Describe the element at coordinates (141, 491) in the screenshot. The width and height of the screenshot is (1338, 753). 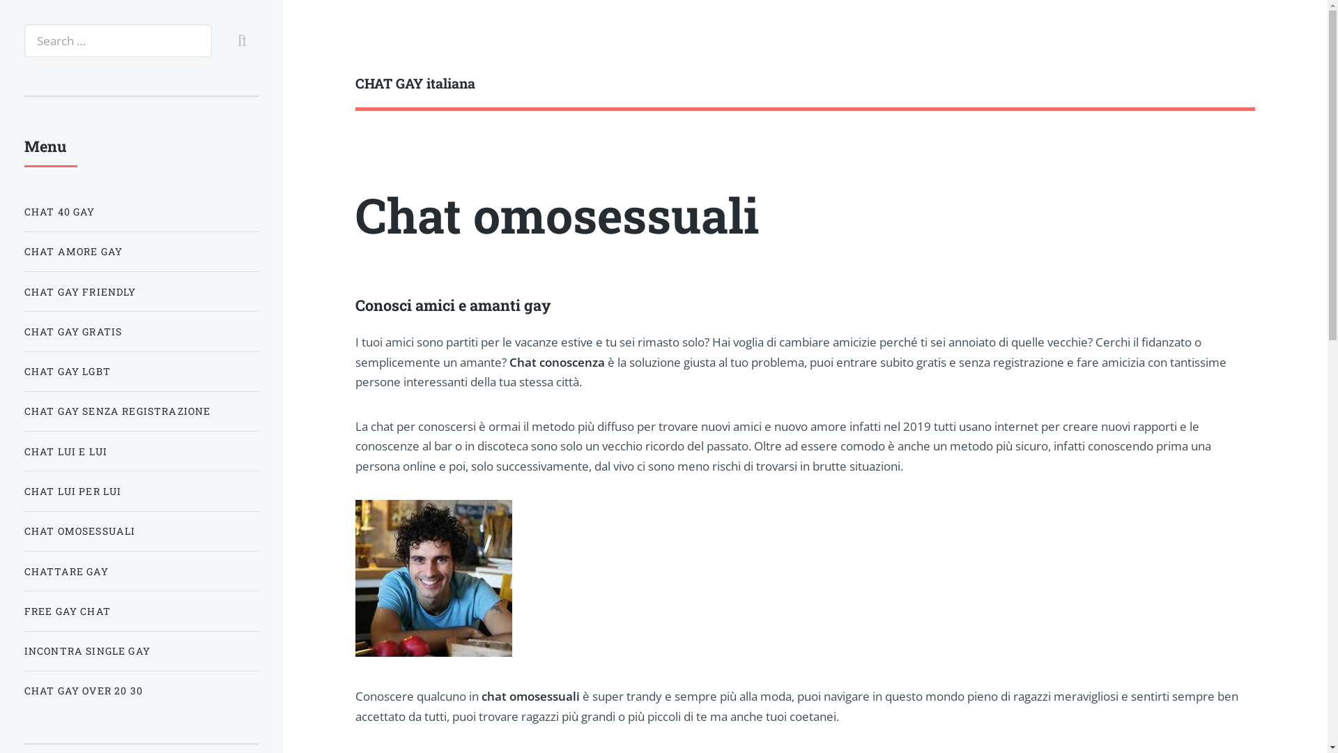
I see `CHAT LUI PER LUI` at that location.